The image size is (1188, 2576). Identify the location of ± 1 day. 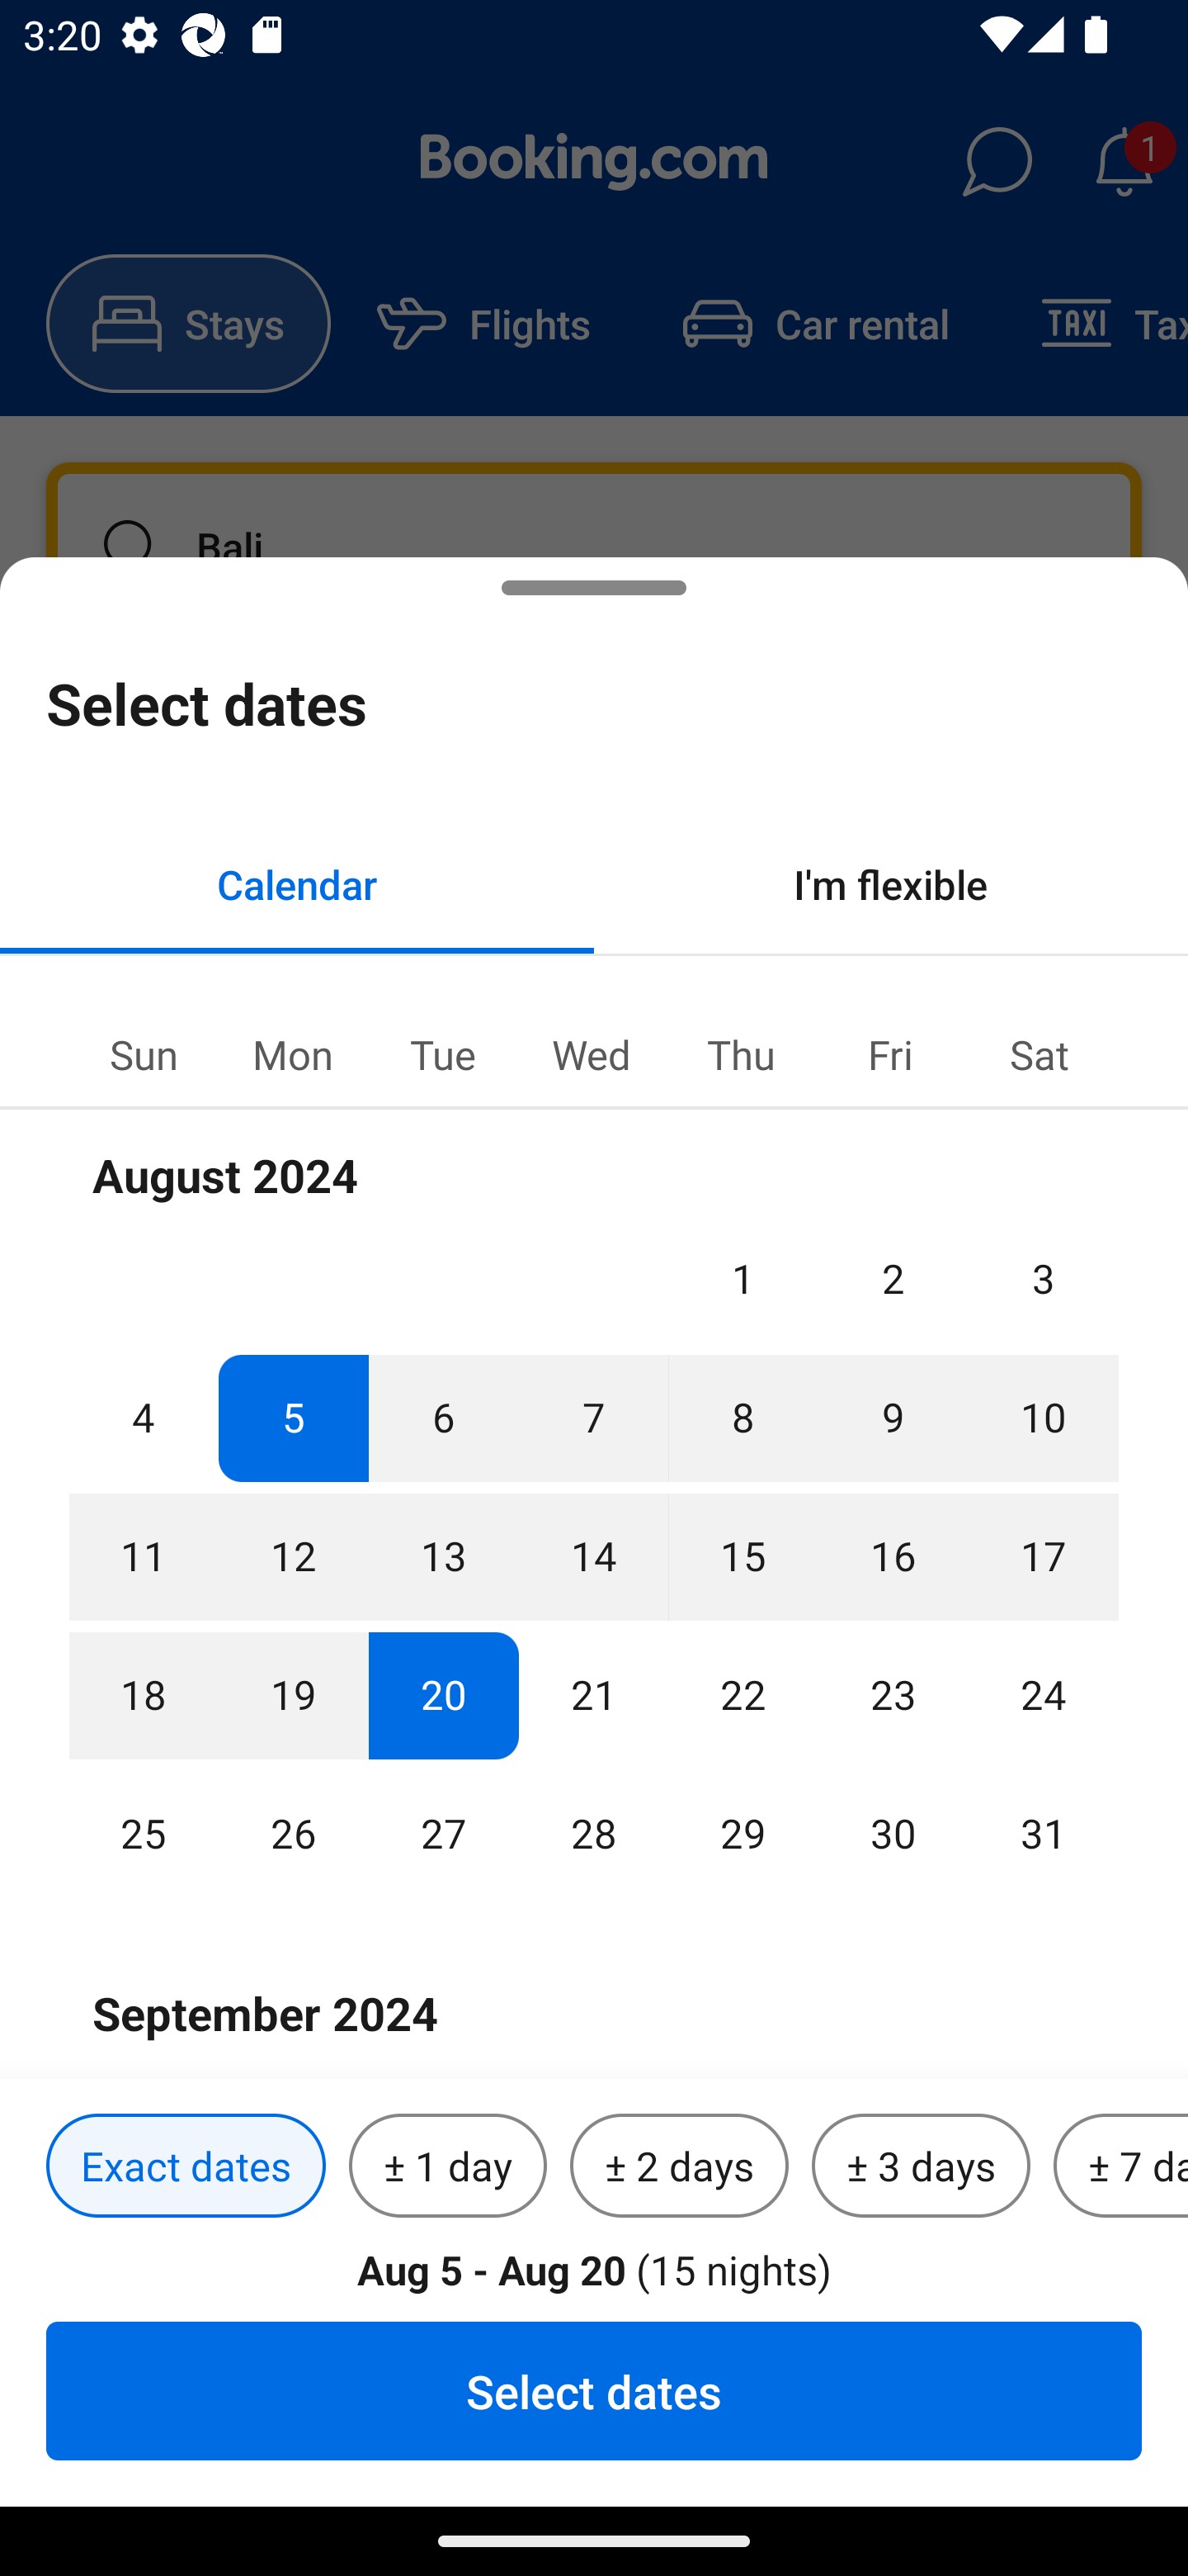
(447, 2166).